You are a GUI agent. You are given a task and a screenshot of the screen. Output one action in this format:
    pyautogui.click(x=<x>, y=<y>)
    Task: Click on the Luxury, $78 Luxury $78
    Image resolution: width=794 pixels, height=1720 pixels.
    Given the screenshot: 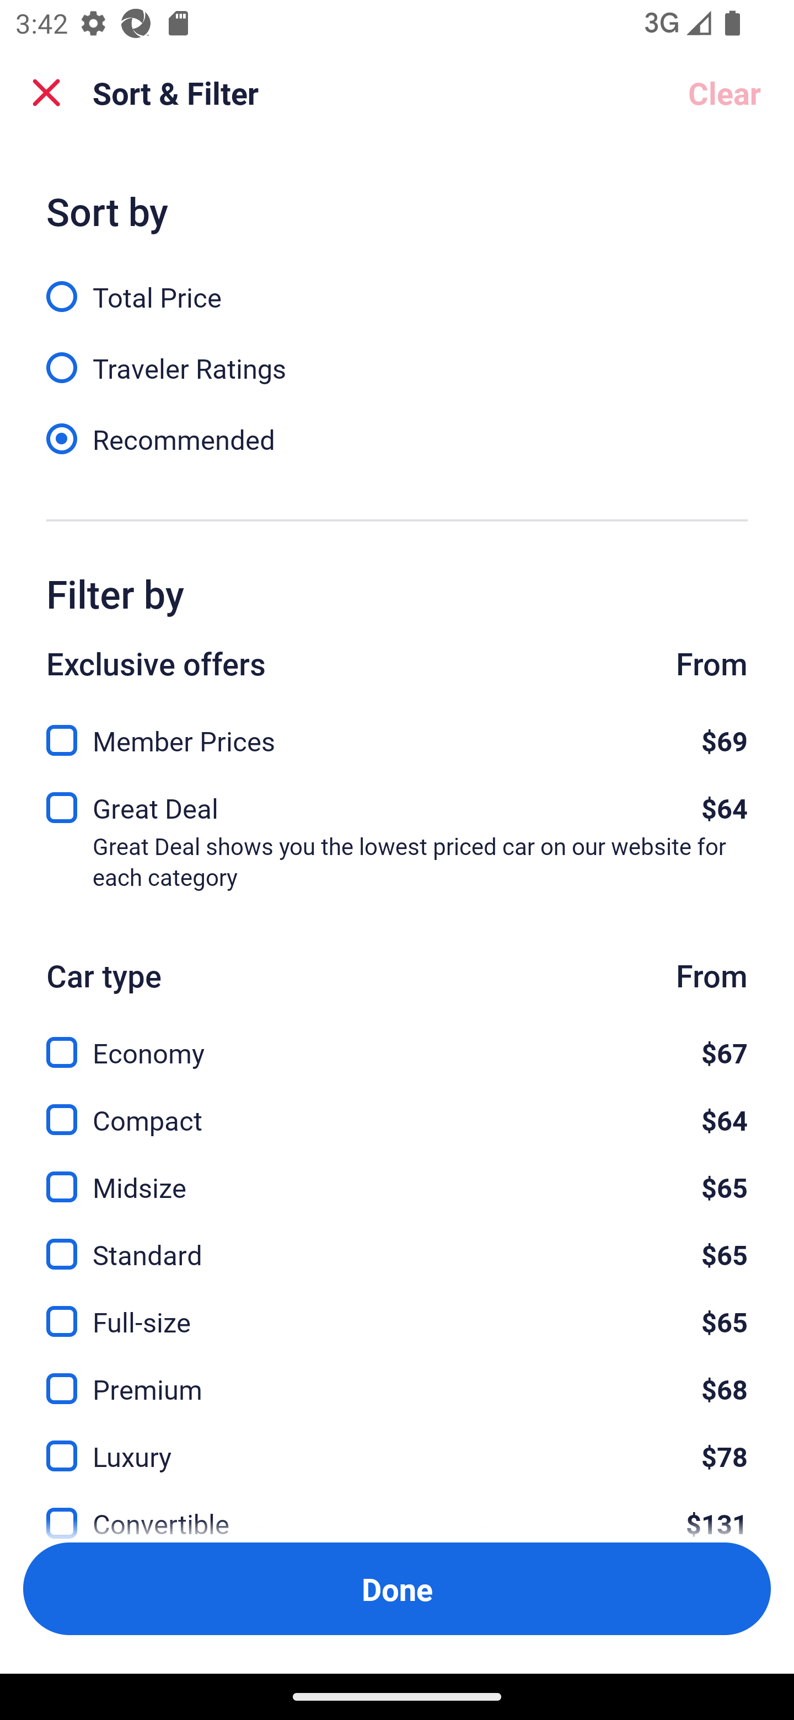 What is the action you would take?
    pyautogui.click(x=397, y=1444)
    